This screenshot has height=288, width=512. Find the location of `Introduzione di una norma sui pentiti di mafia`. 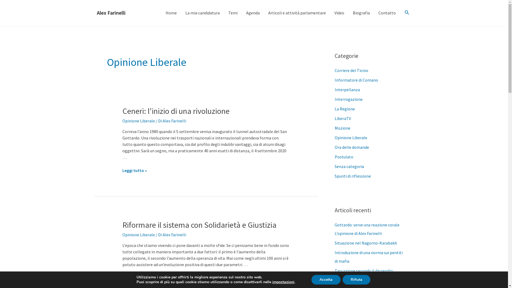

Introduzione di una norma sui pentiti di mafia is located at coordinates (369, 257).